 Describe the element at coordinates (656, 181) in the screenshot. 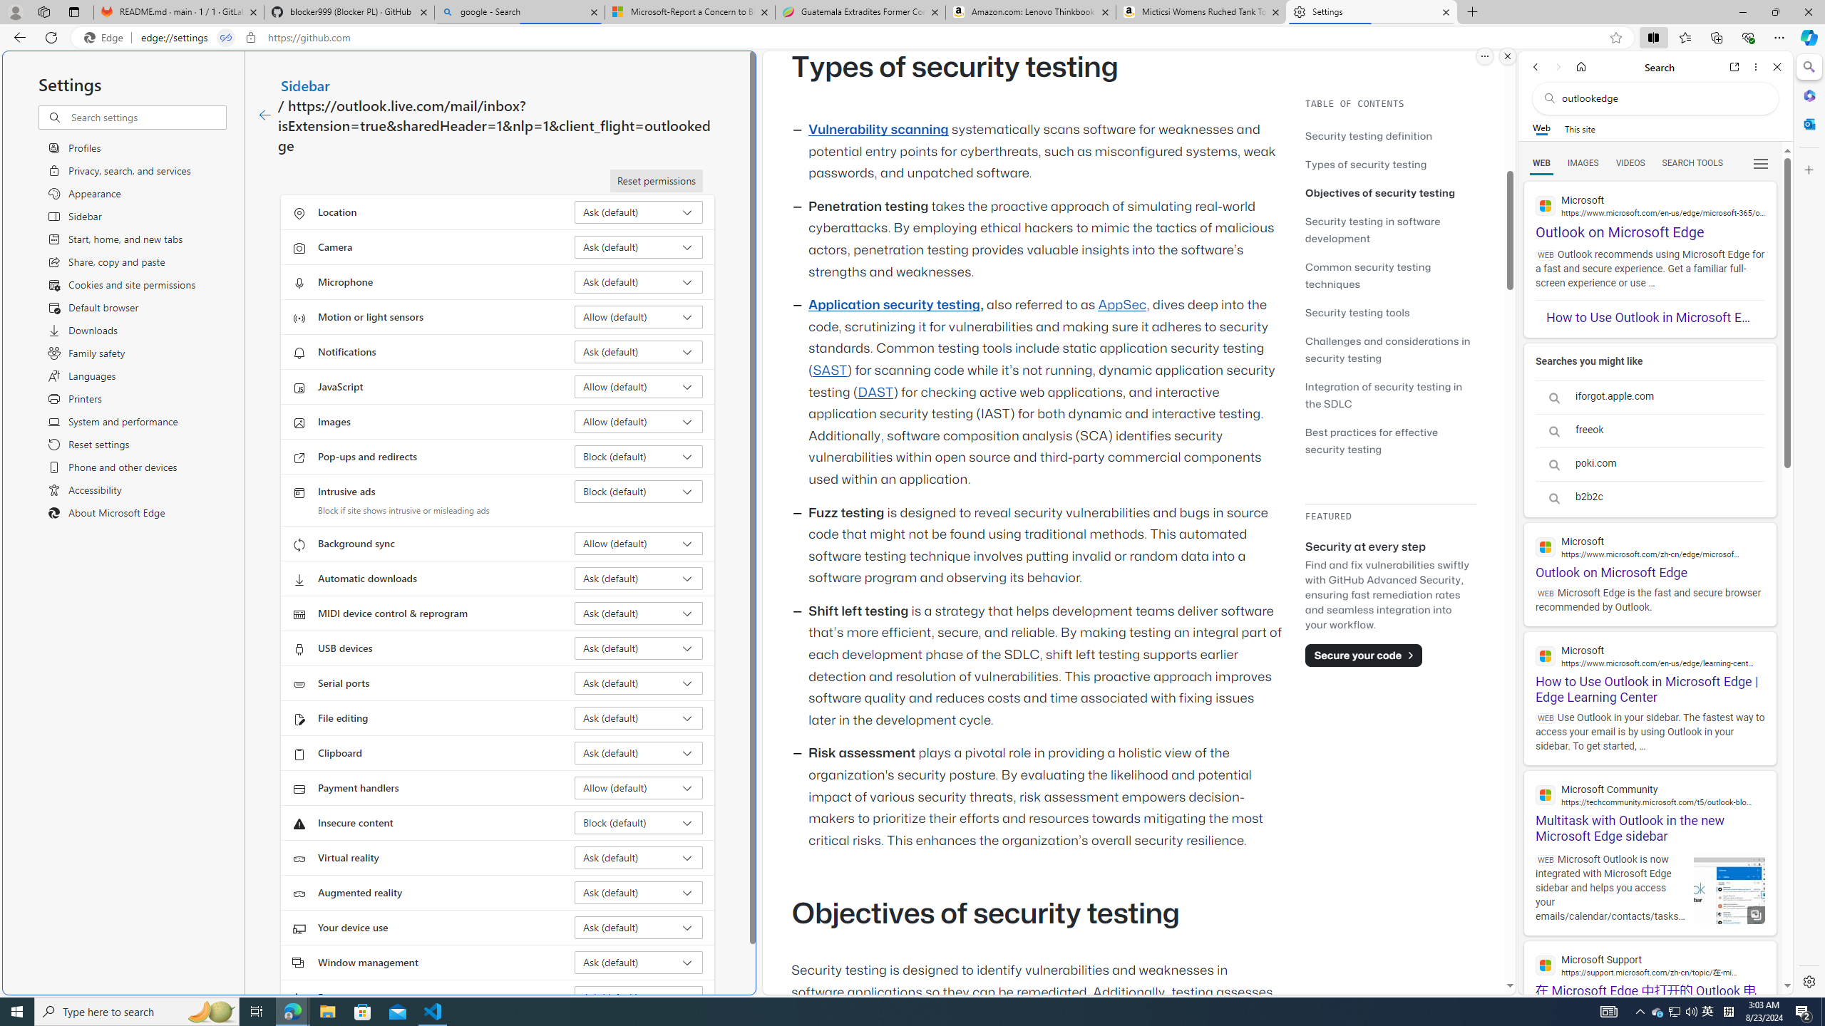

I see `Reset permissions` at that location.